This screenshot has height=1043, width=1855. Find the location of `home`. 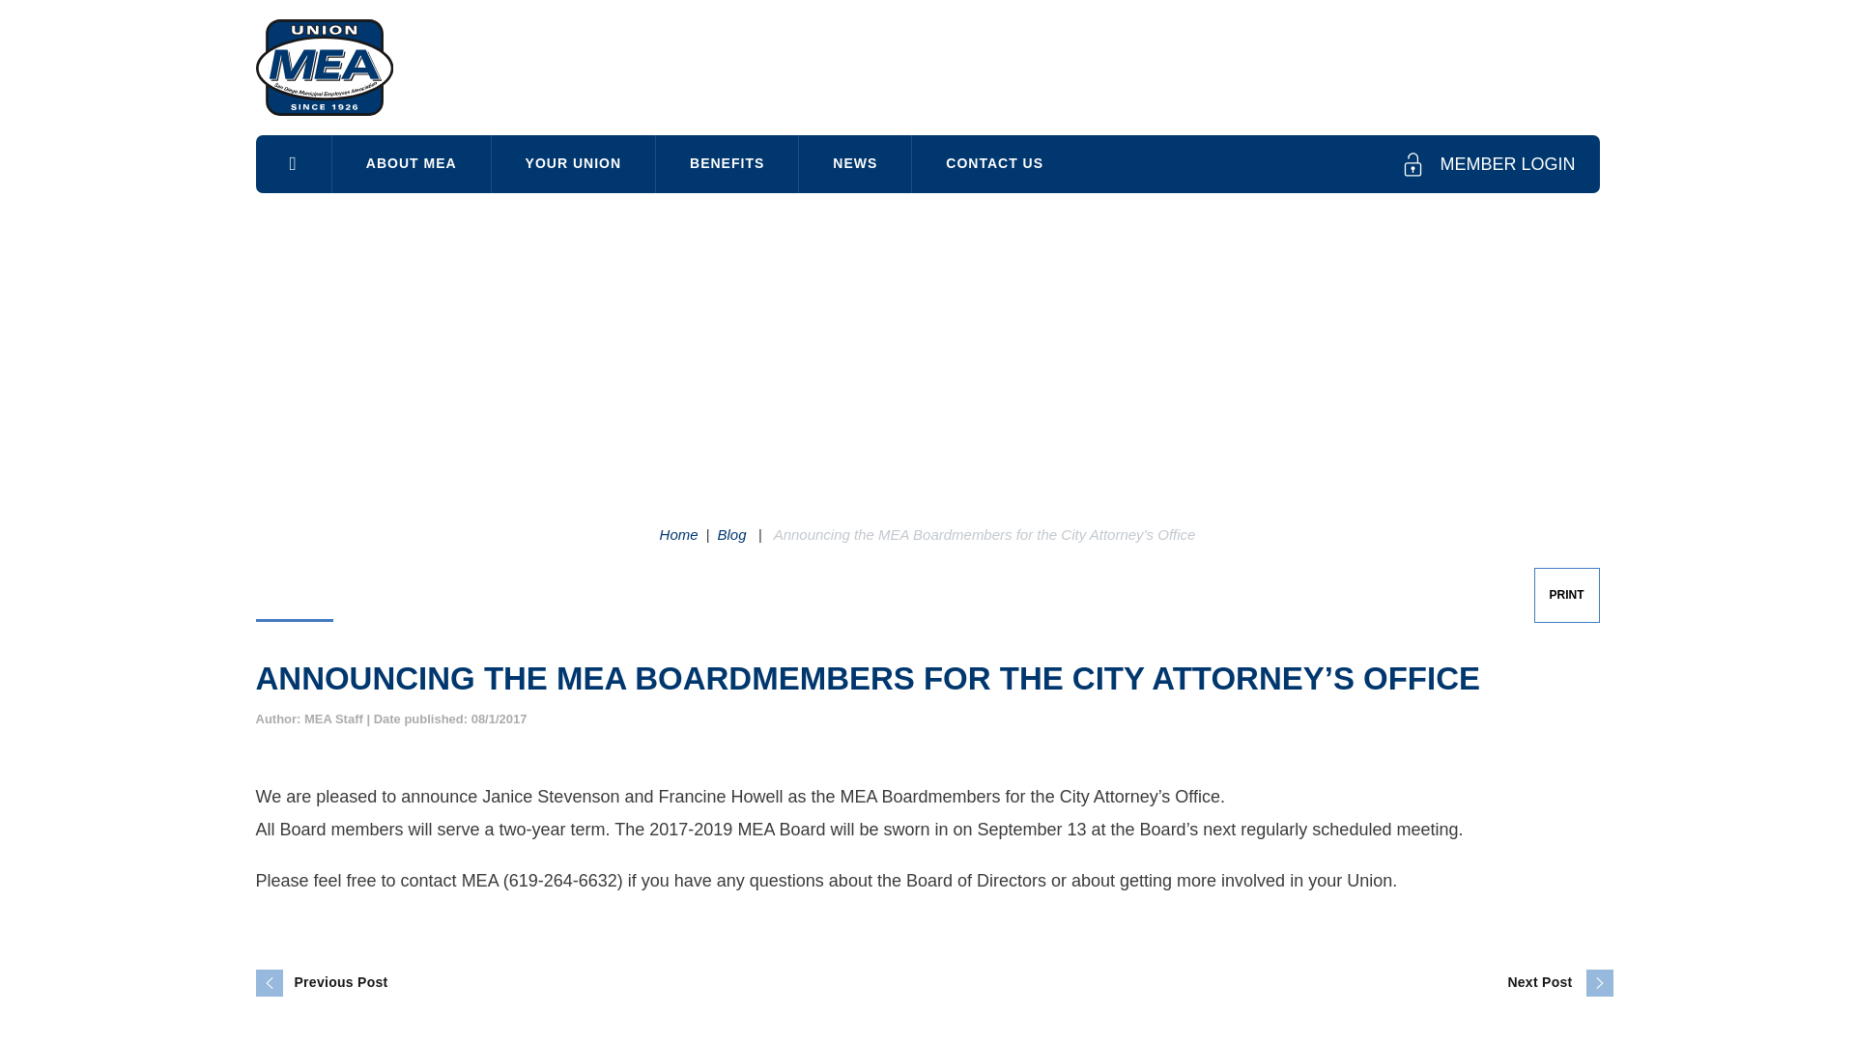

home is located at coordinates (292, 164).